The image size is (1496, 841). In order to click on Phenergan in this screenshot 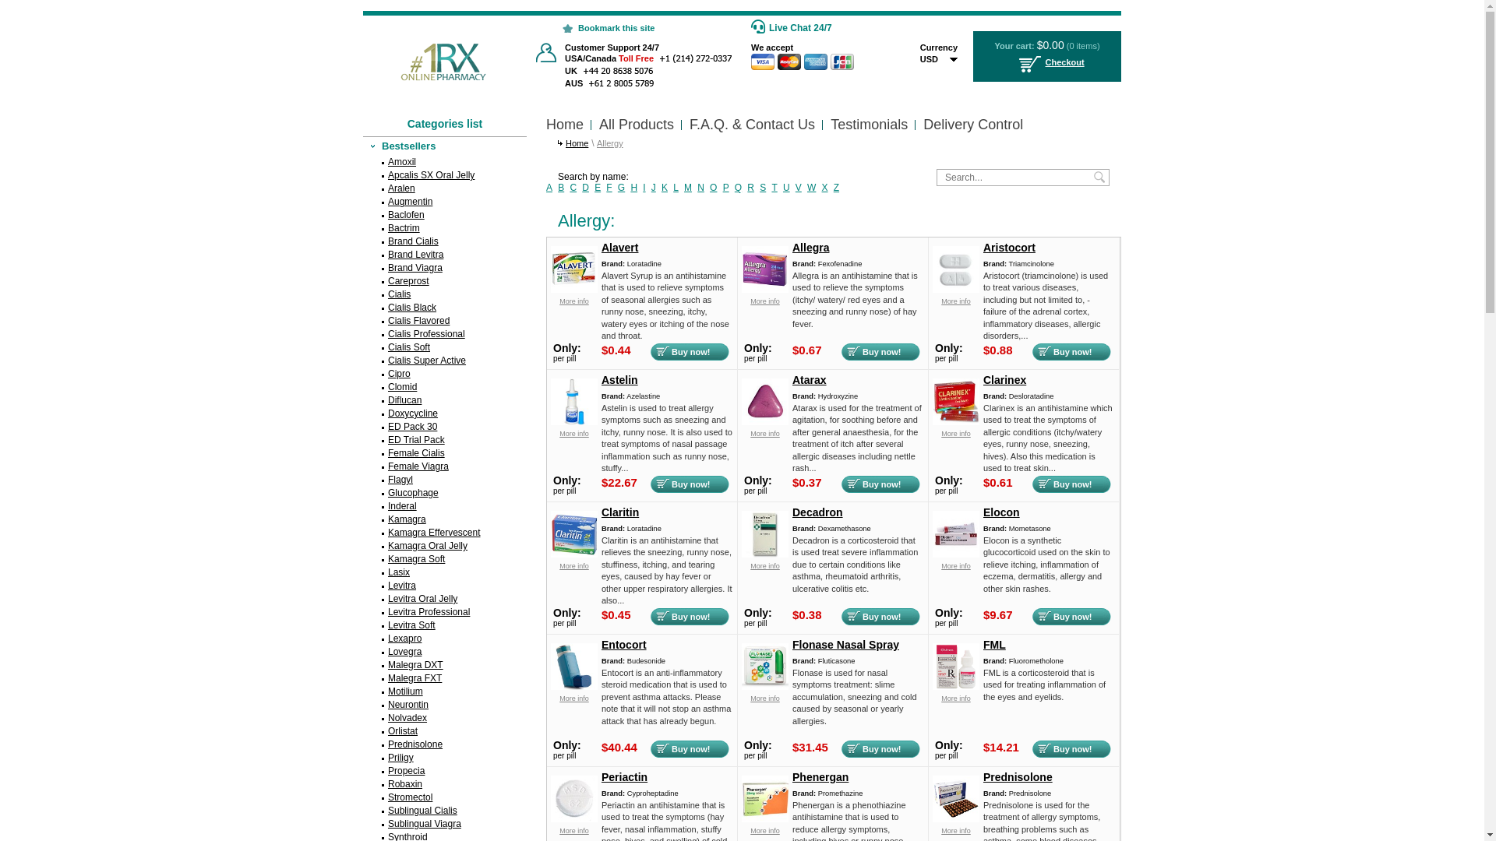, I will do `click(858, 780)`.